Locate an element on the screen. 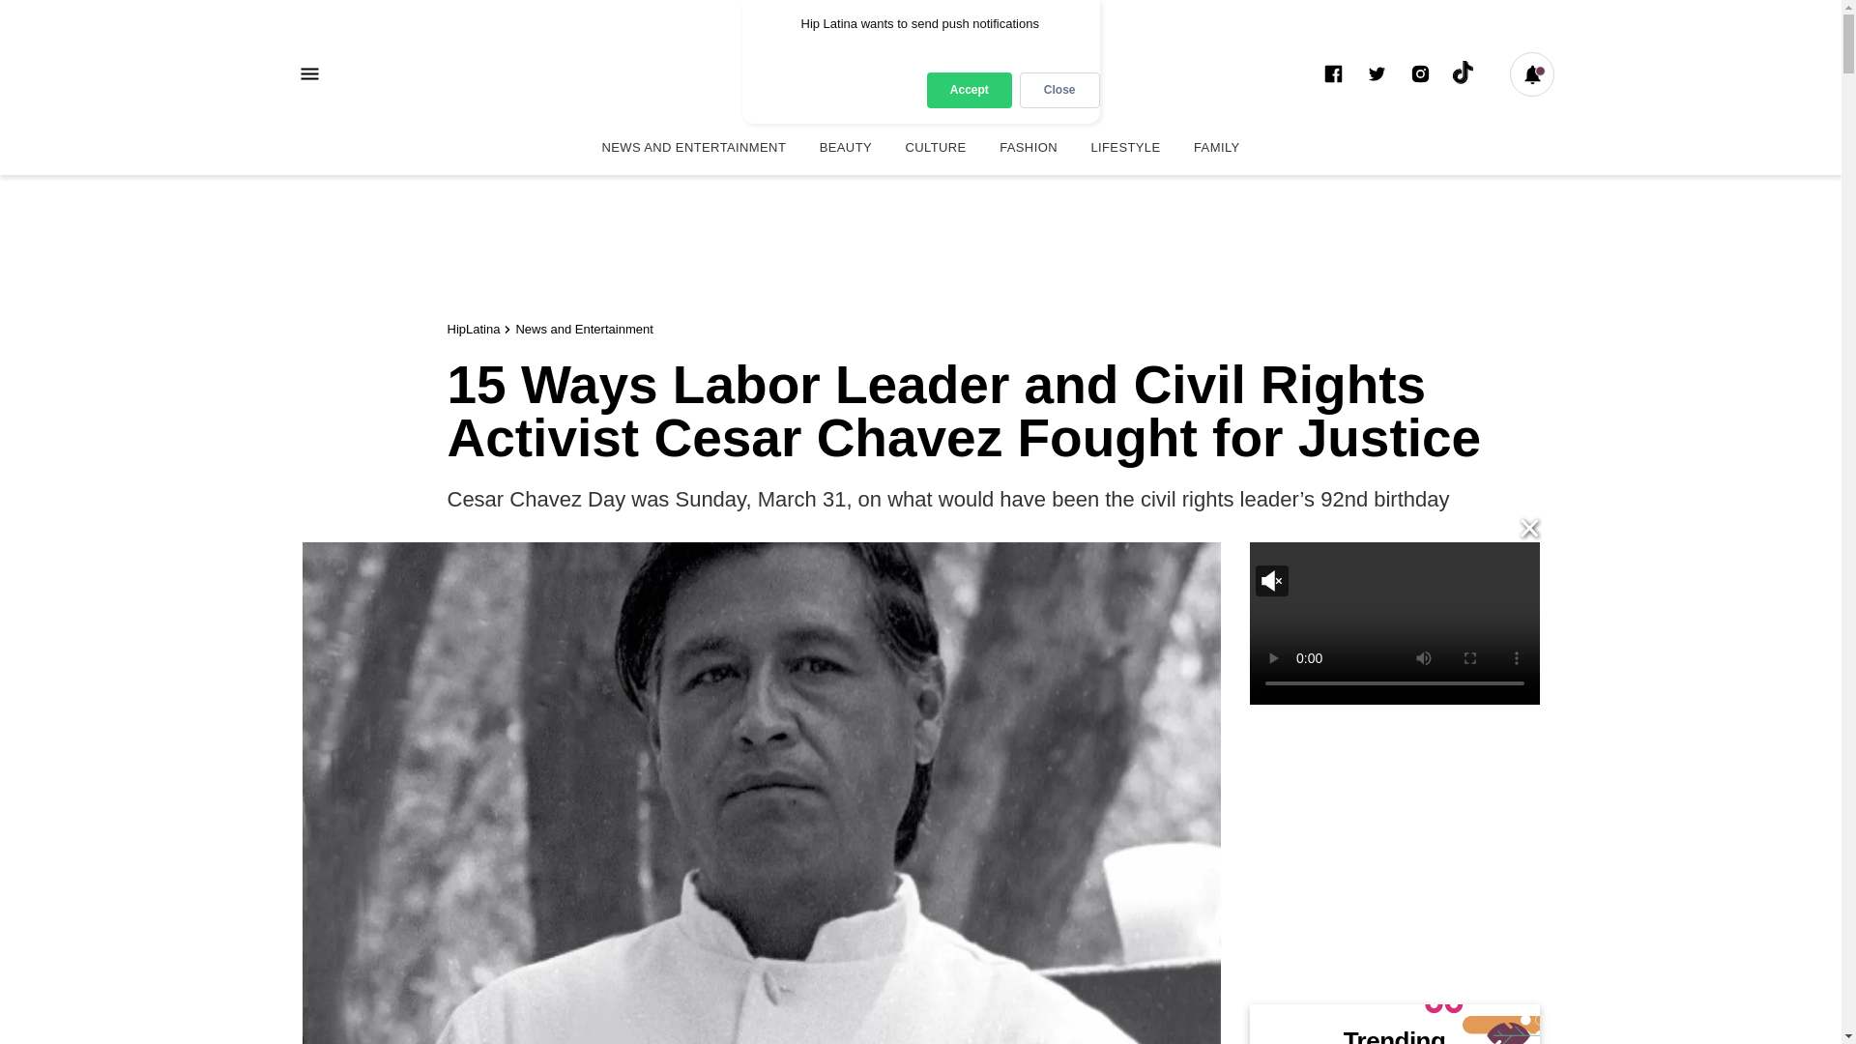 Image resolution: width=1856 pixels, height=1044 pixels. Lifestyle is located at coordinates (1125, 147).